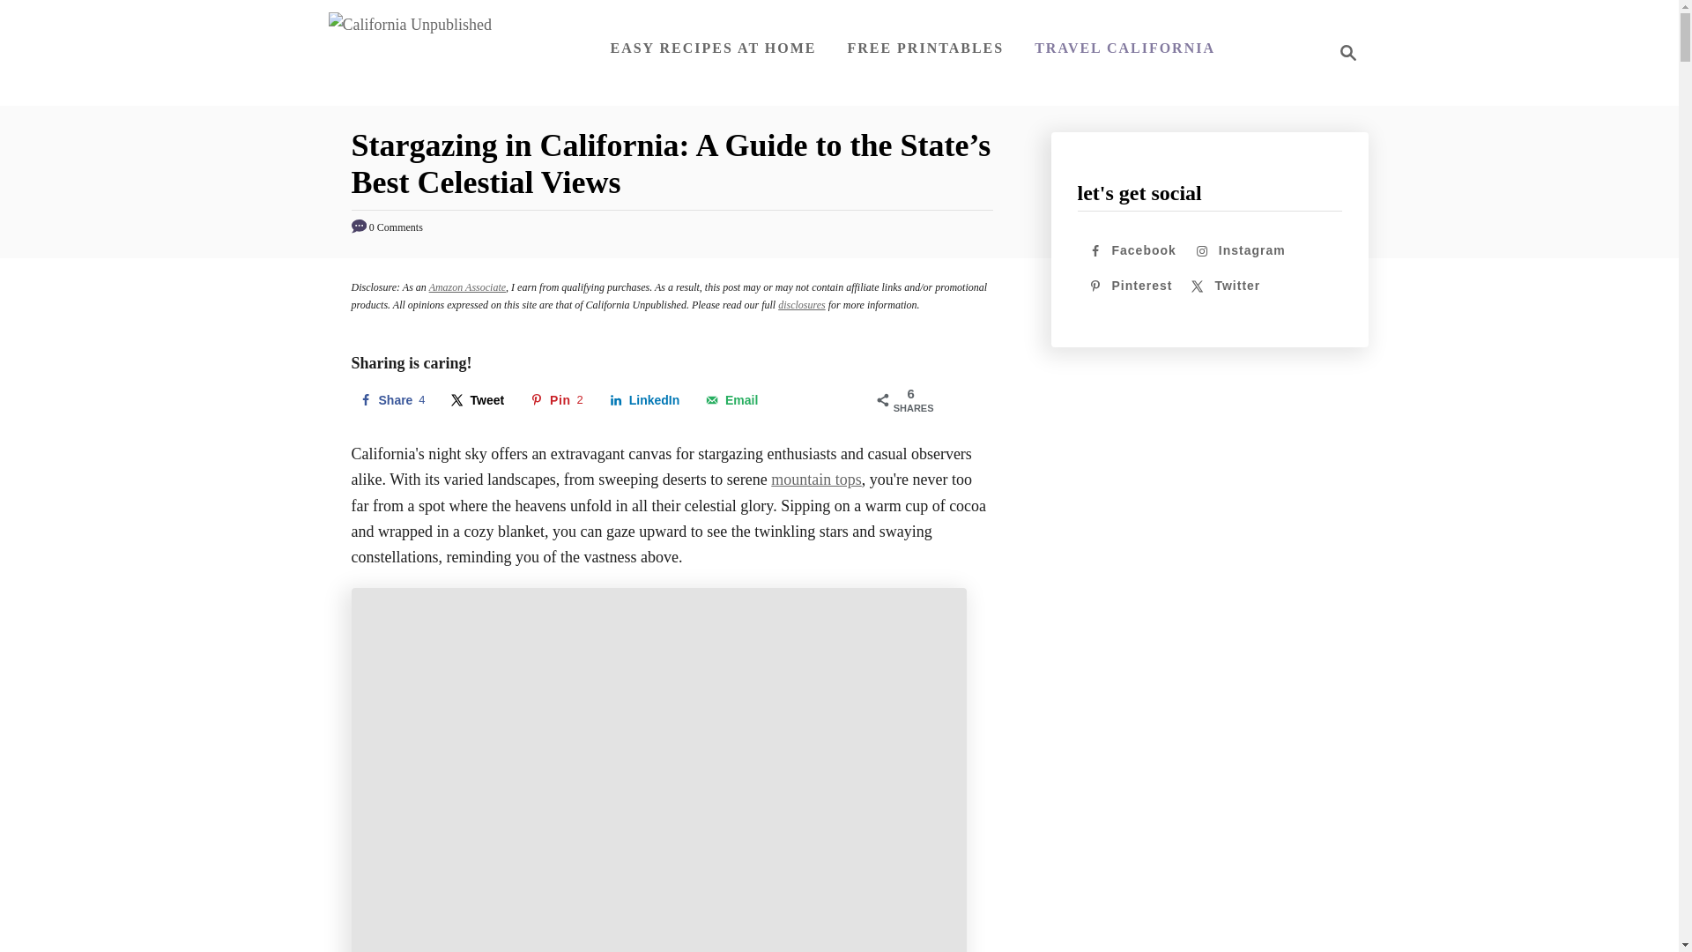 This screenshot has height=952, width=1692. Describe the element at coordinates (1348, 53) in the screenshot. I see `Magnifying Glass` at that location.